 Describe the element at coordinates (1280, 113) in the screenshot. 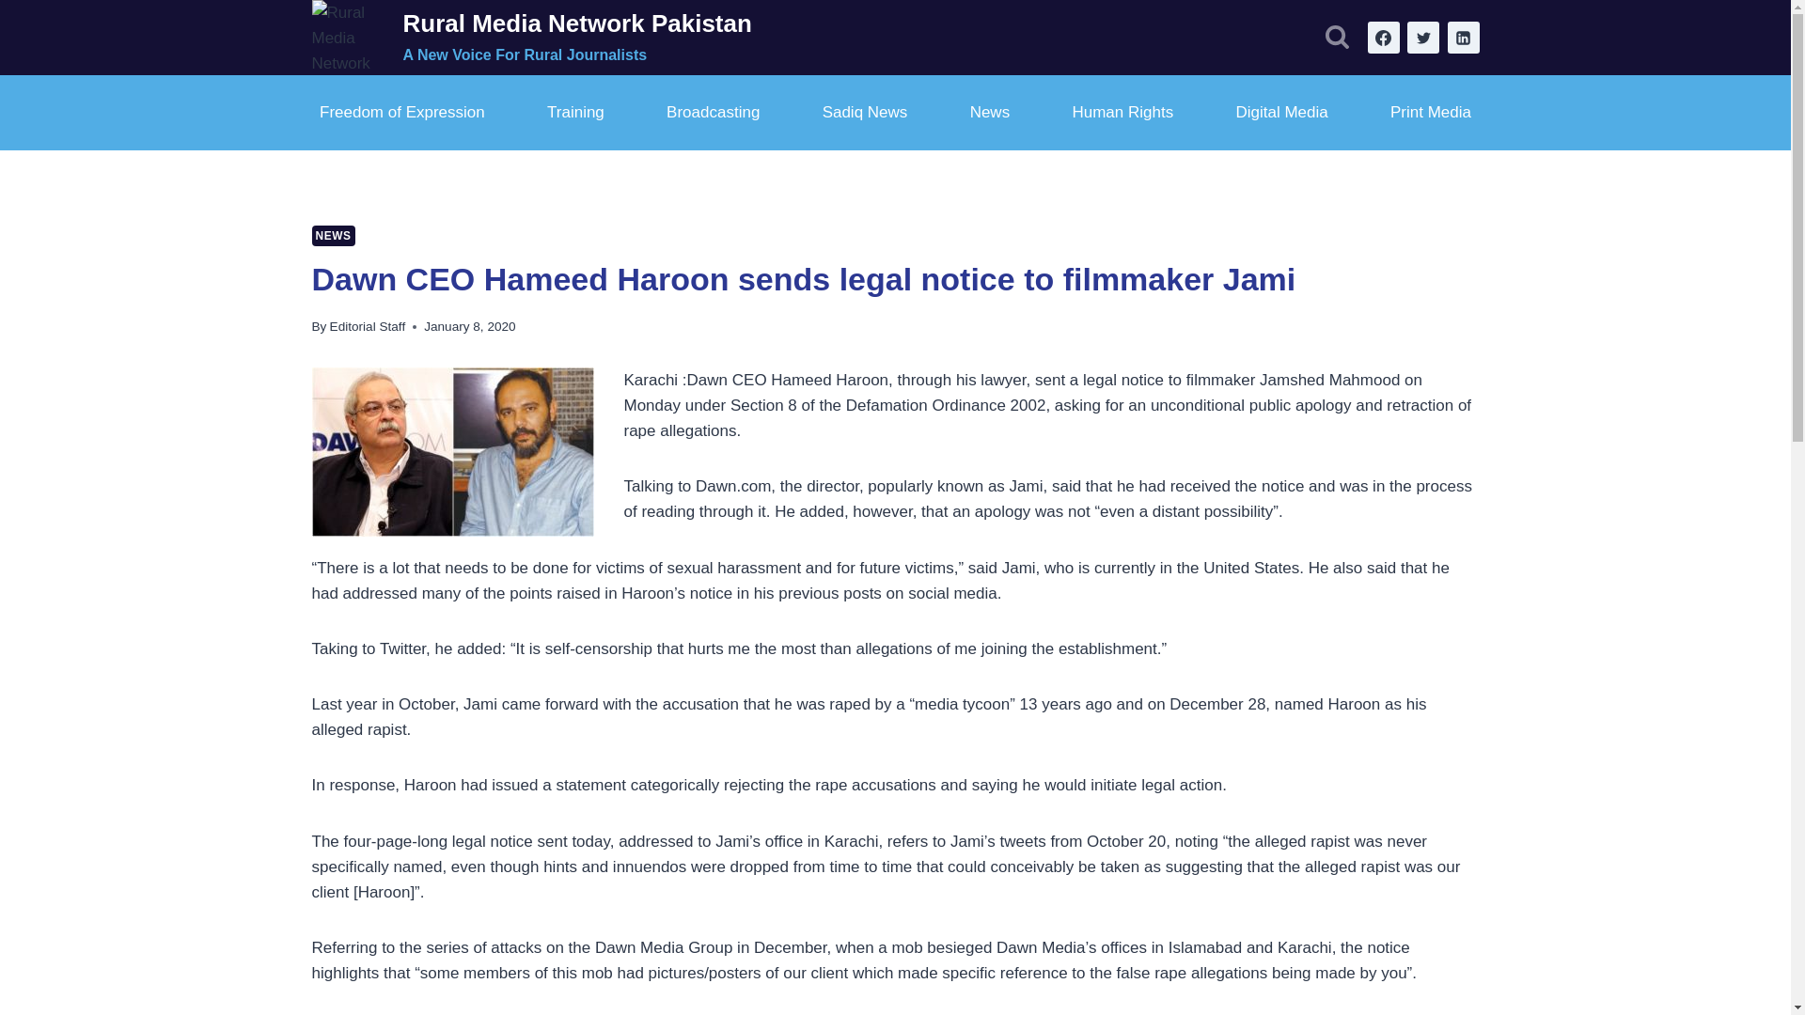

I see `Digital Media` at that location.